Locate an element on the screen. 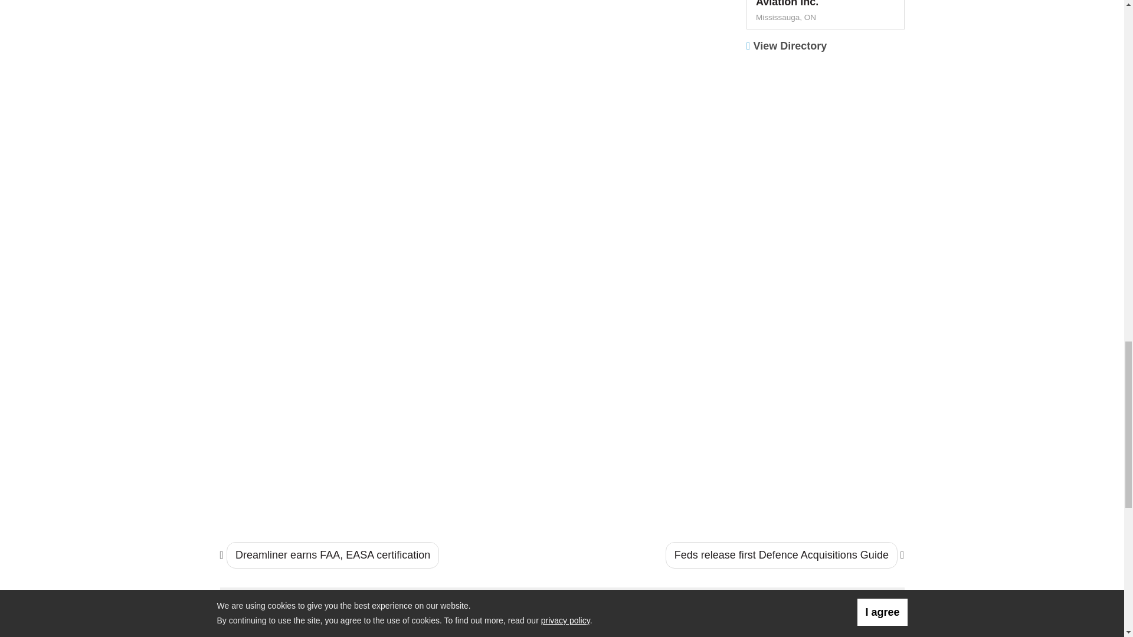  3rd party ad content is located at coordinates (826, 290).